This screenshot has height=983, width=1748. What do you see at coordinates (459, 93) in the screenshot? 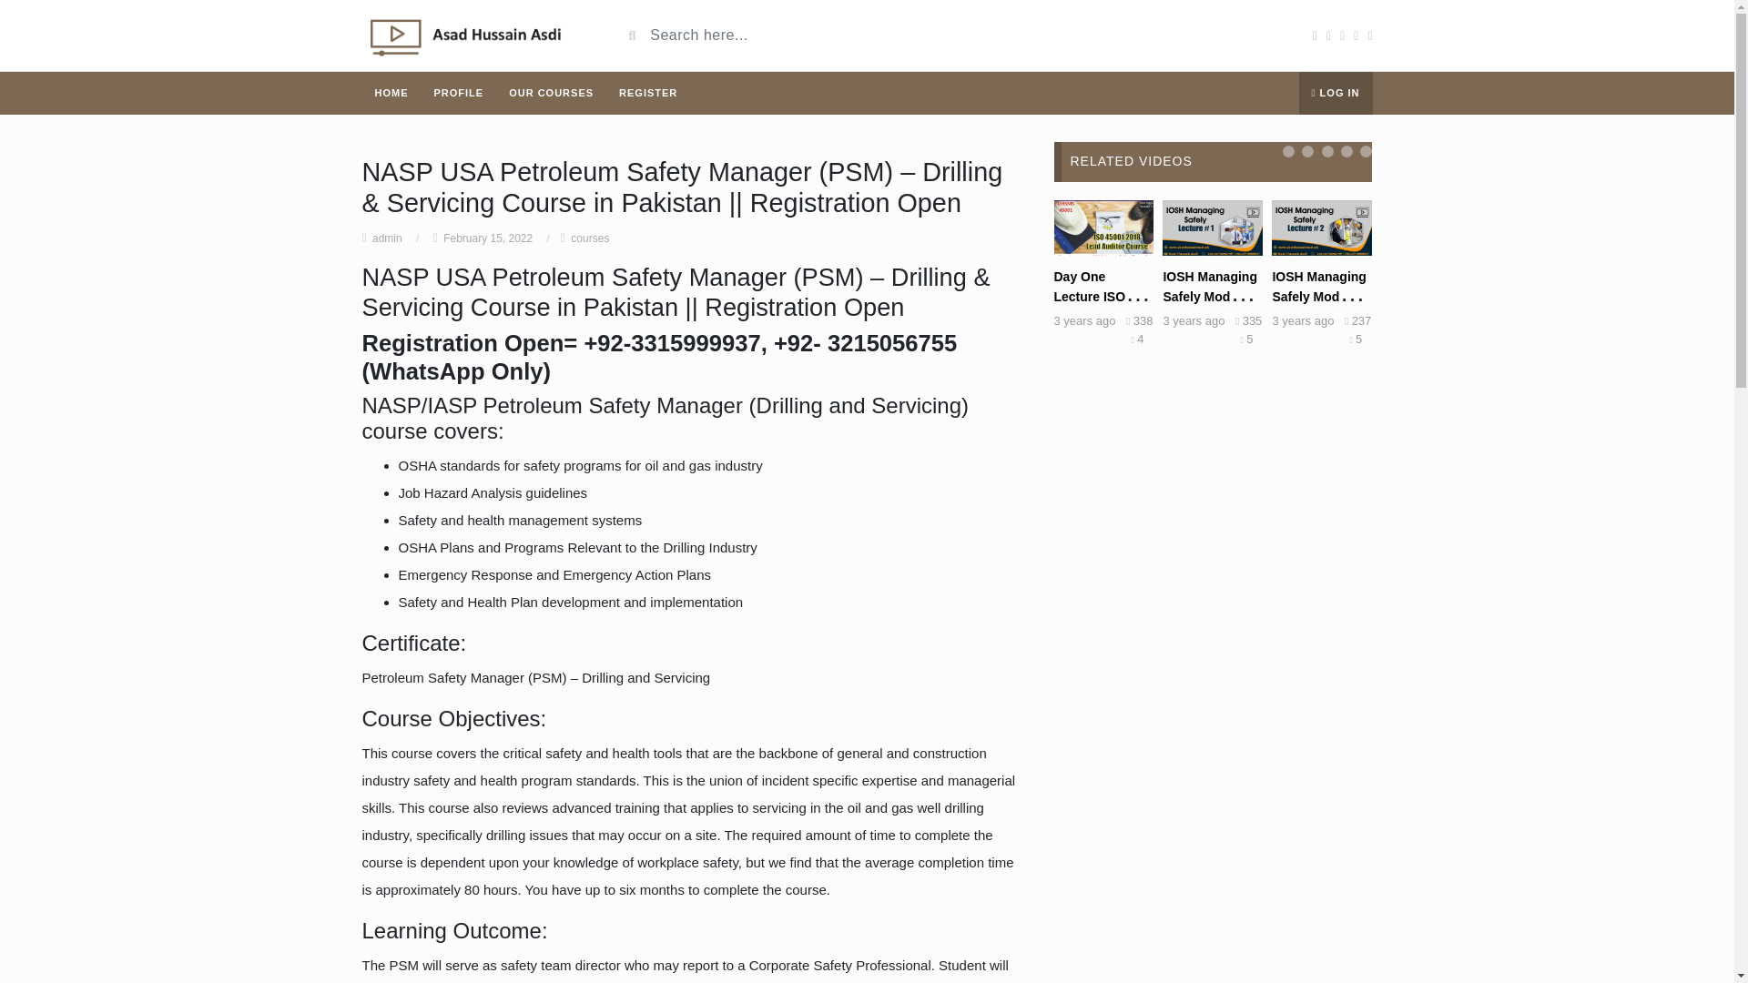
I see `PROFILE` at bounding box center [459, 93].